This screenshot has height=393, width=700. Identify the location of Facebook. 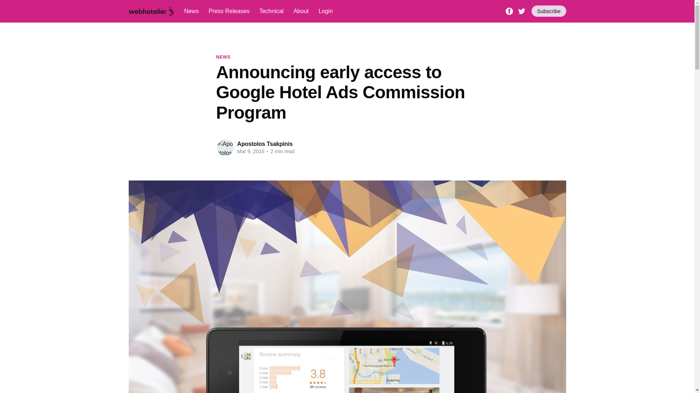
(509, 10).